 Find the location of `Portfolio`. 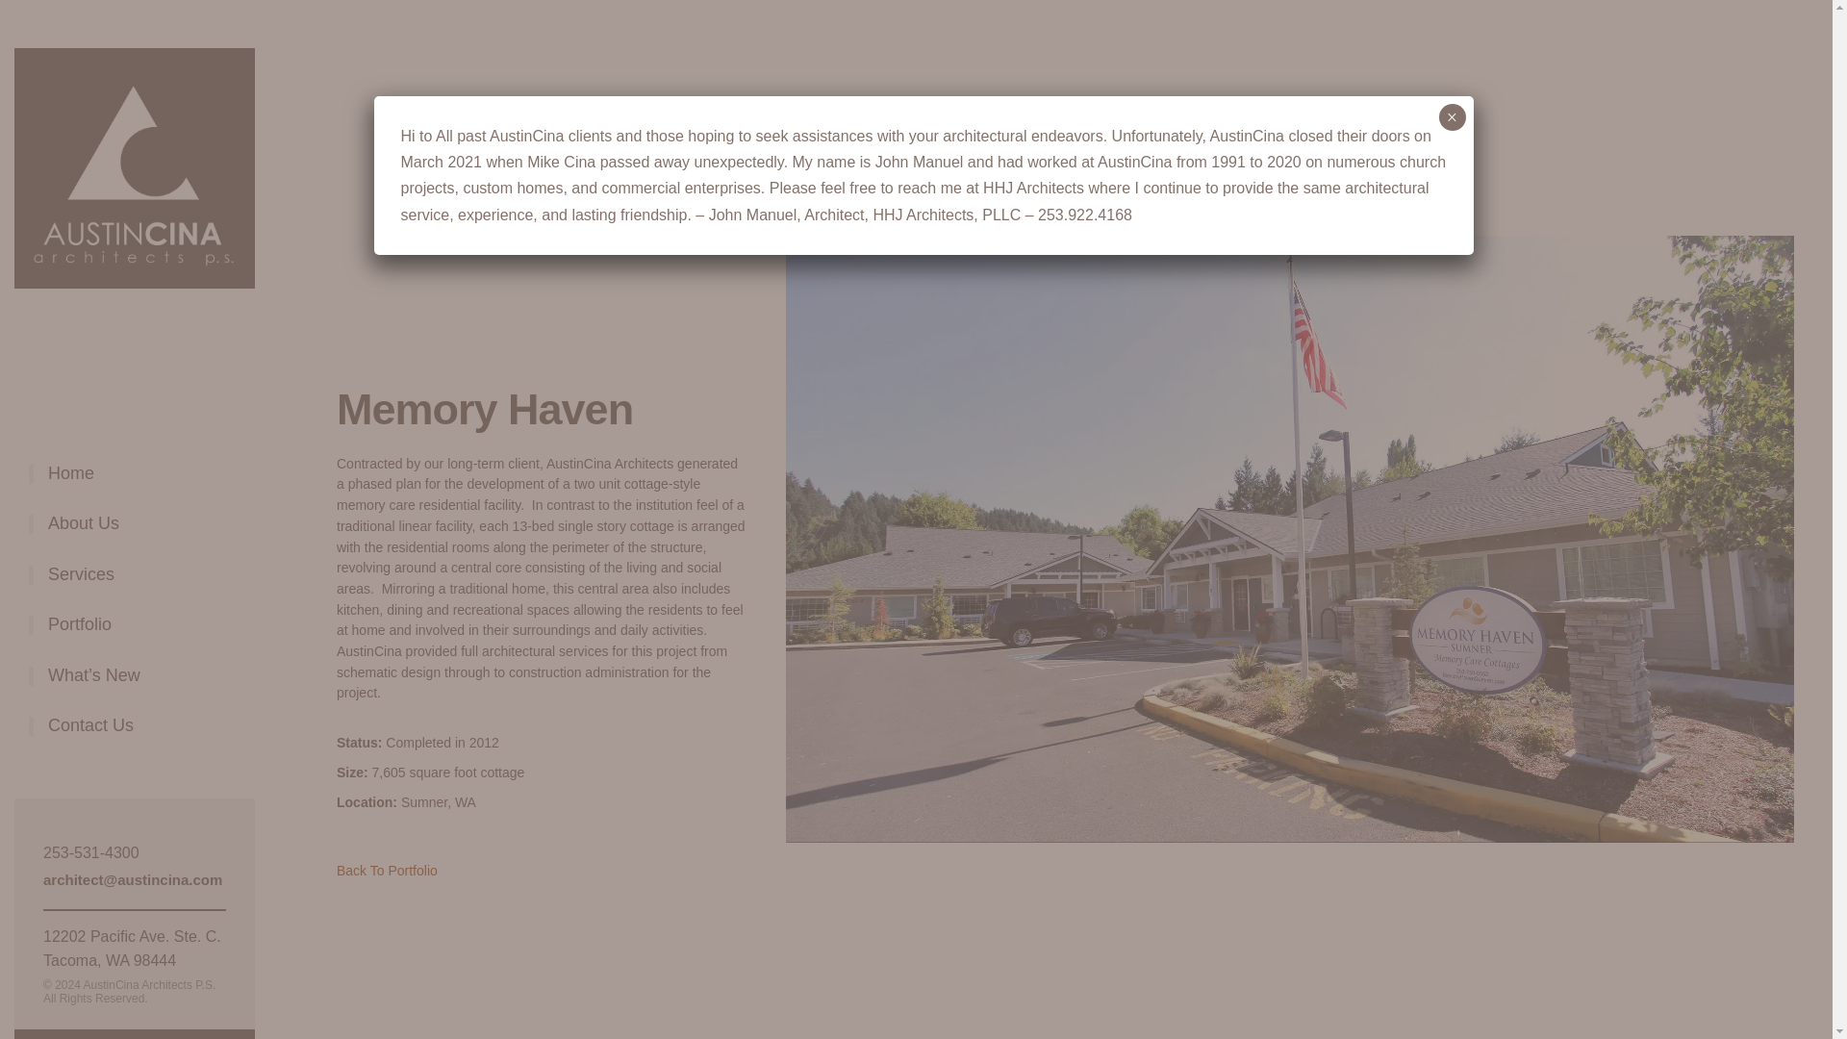

Portfolio is located at coordinates (79, 634).